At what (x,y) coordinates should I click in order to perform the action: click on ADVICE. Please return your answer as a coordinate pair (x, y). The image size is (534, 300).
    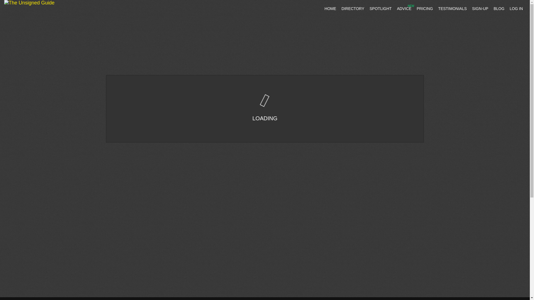
    Looking at the image, I should click on (404, 8).